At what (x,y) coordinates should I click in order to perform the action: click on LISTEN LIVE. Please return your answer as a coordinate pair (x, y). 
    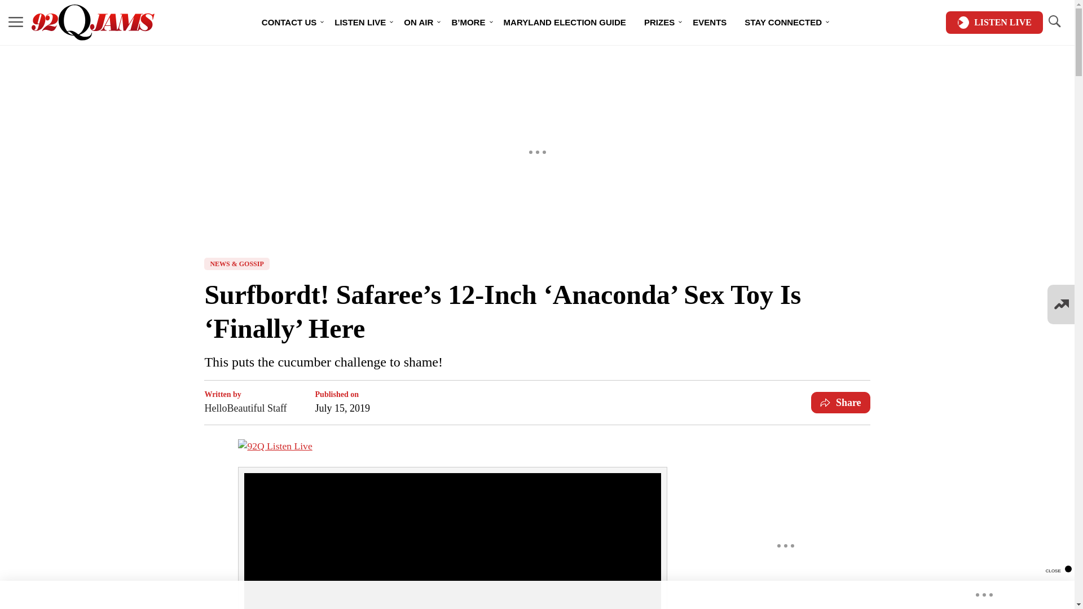
    Looking at the image, I should click on (360, 23).